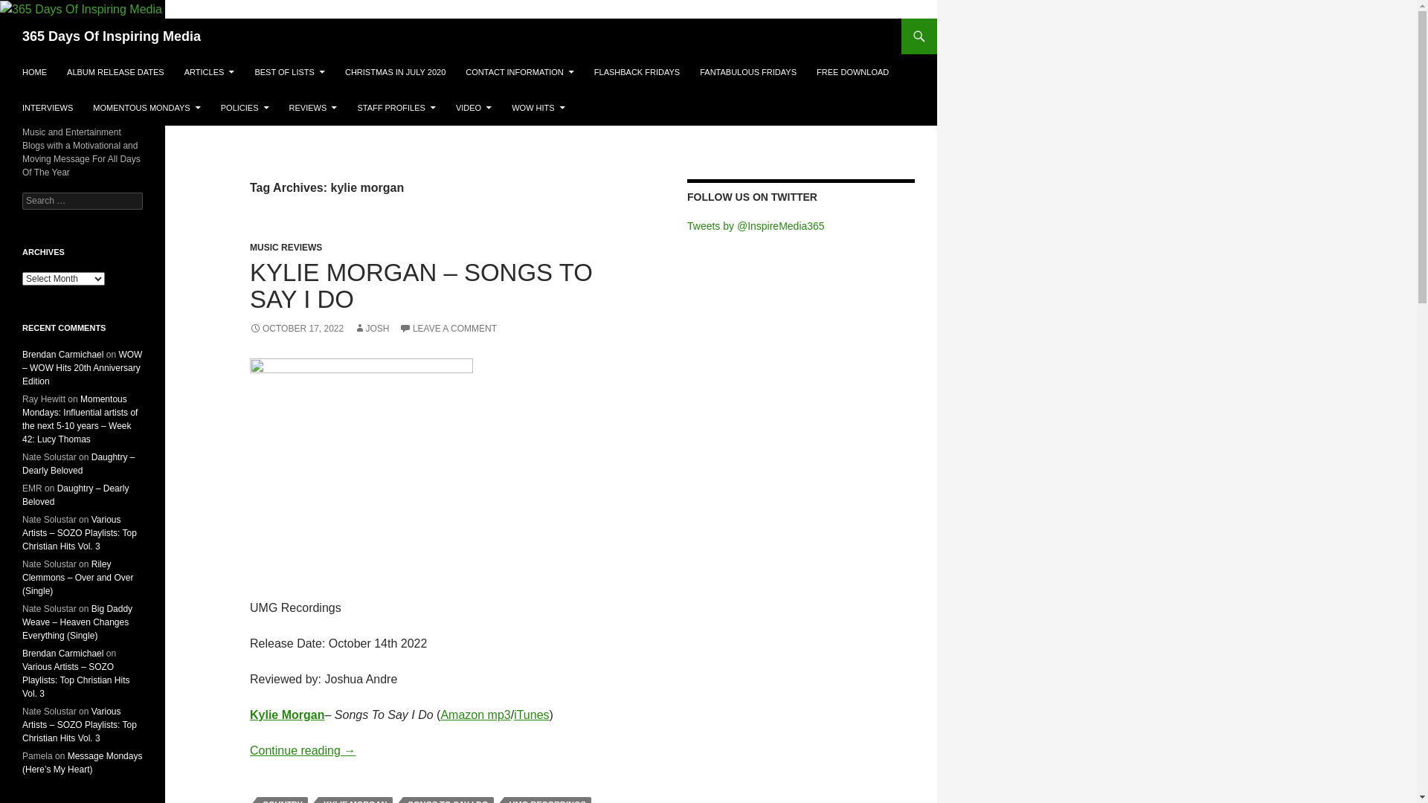  I want to click on LEAVE A COMMENT, so click(448, 329).